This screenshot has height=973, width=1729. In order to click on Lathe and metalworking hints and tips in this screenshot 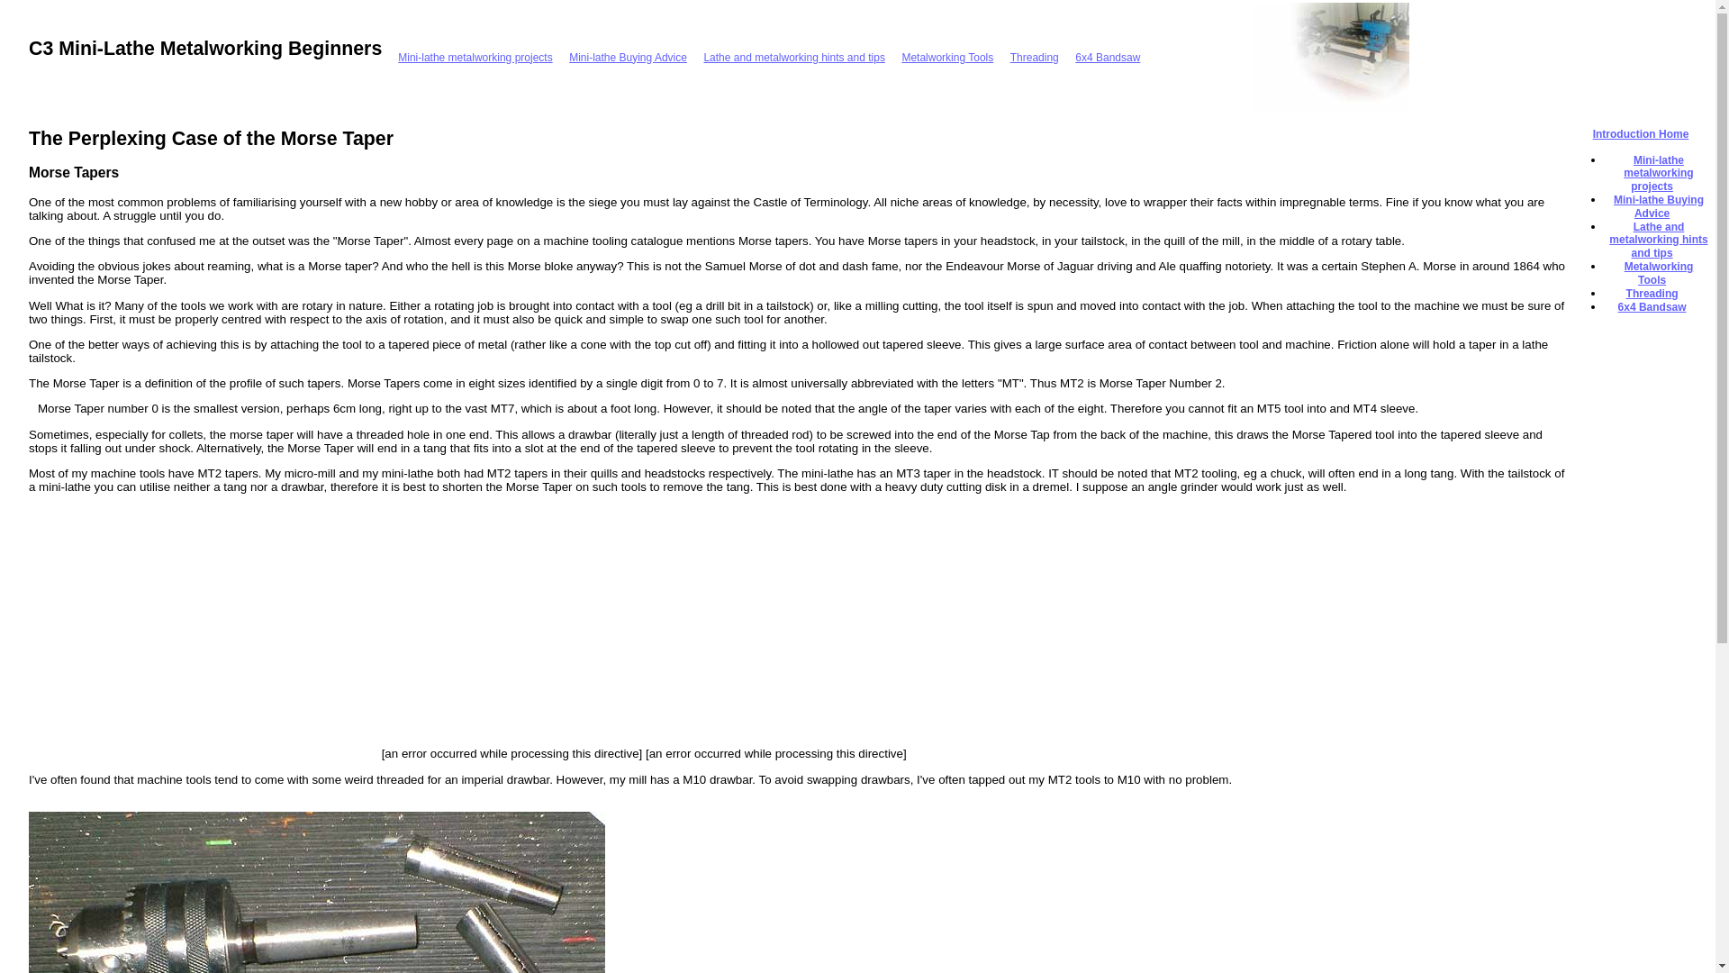, I will do `click(1659, 240)`.